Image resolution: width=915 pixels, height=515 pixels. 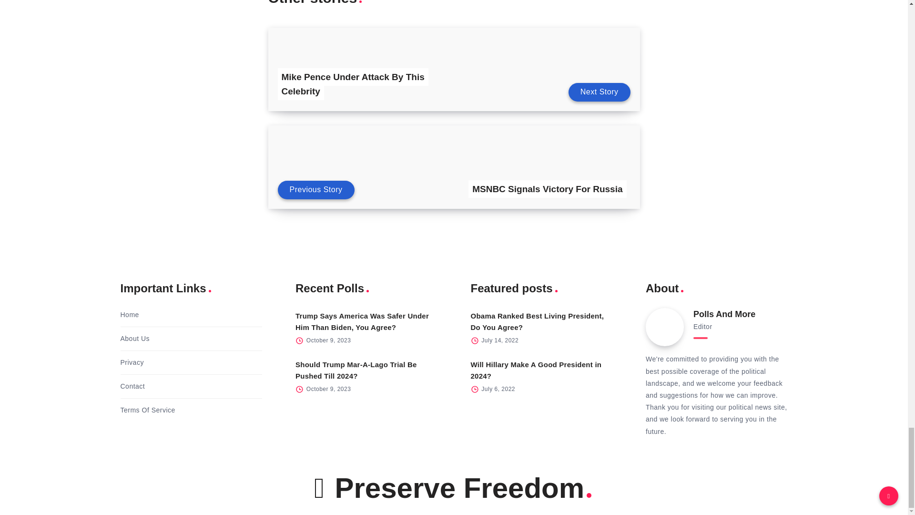 What do you see at coordinates (132, 362) in the screenshot?
I see `Privacy` at bounding box center [132, 362].